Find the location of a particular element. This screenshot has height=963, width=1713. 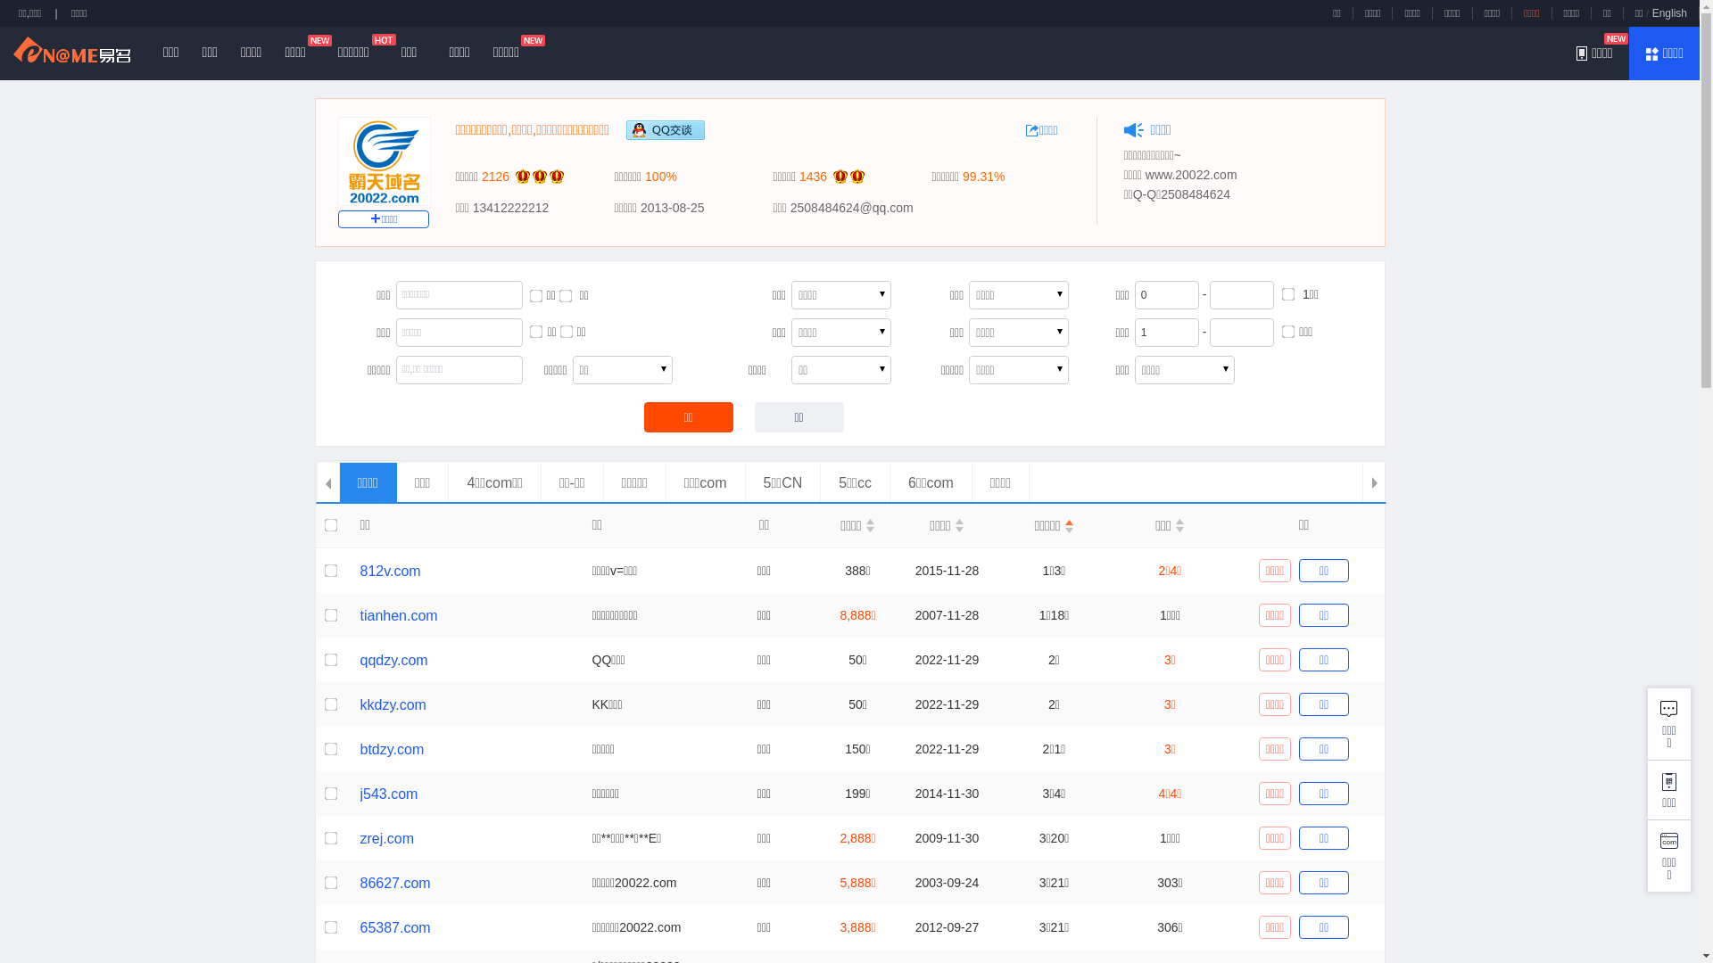

tianhen.com is located at coordinates (400, 615).